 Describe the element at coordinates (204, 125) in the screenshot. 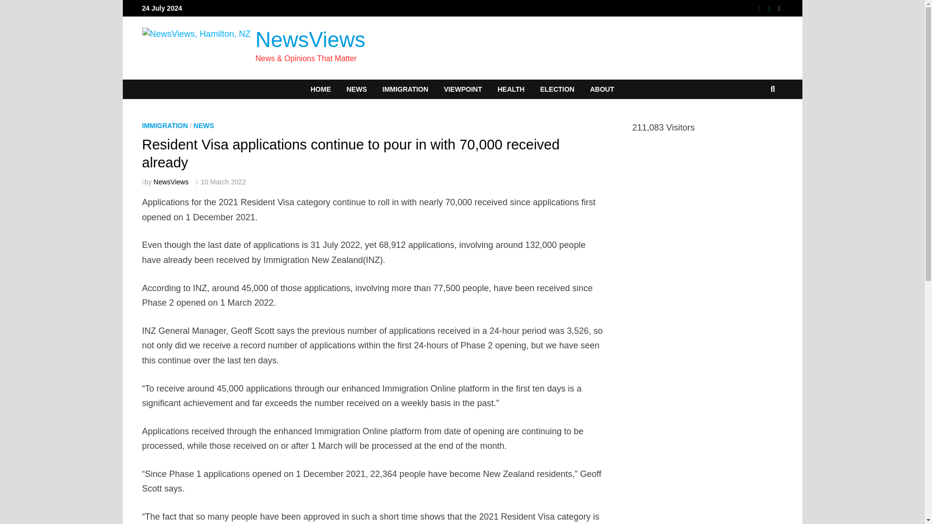

I see `NEWS` at that location.